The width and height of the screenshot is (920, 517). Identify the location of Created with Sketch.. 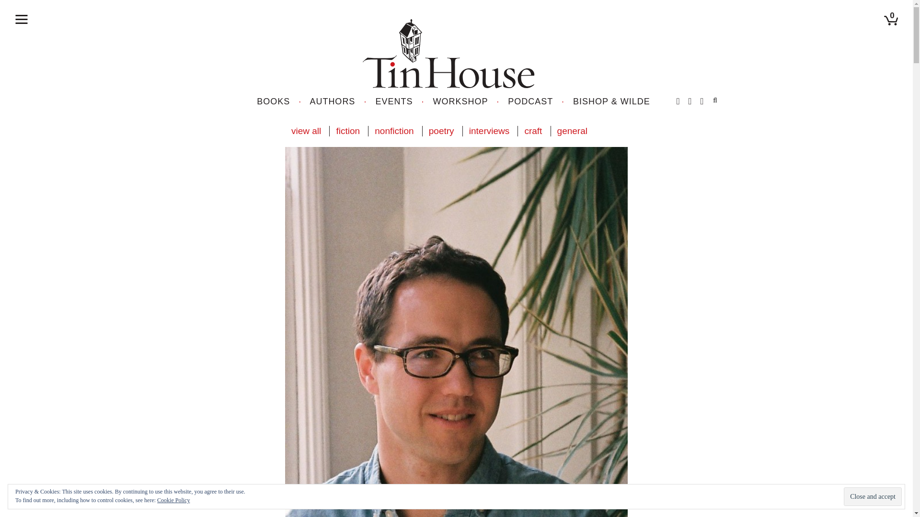
(891, 20).